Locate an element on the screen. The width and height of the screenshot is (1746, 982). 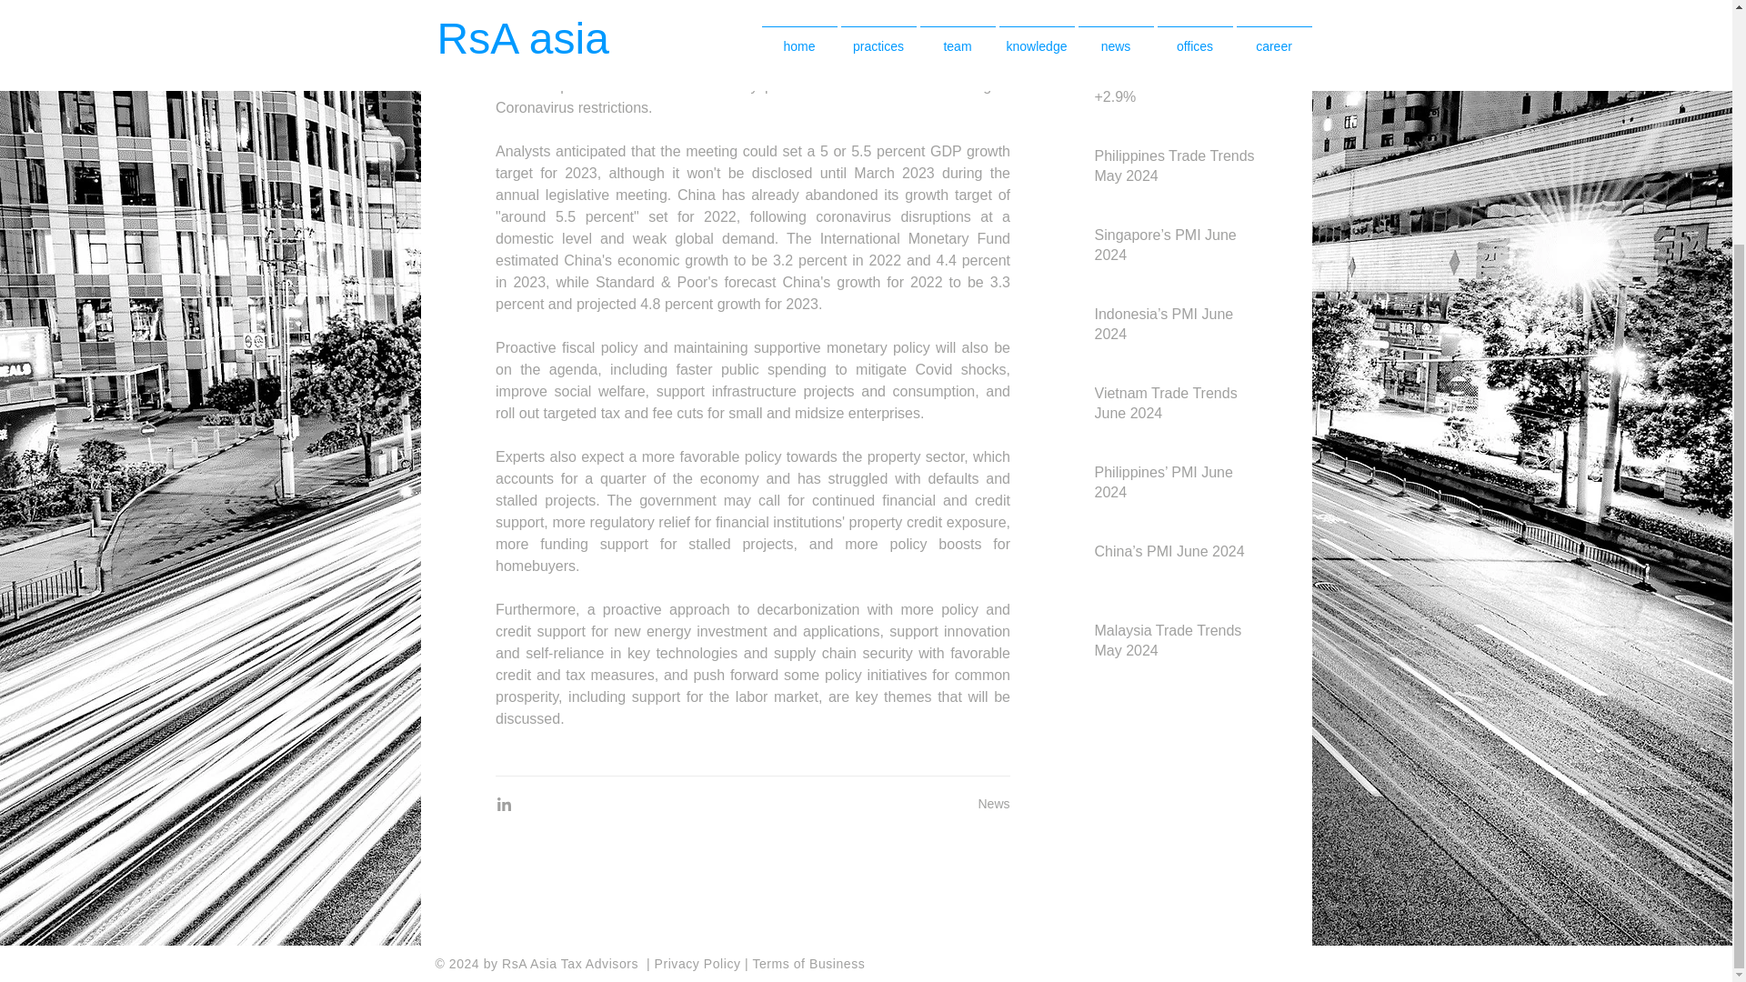
Philippines Trade Trends May 2024 is located at coordinates (1177, 169).